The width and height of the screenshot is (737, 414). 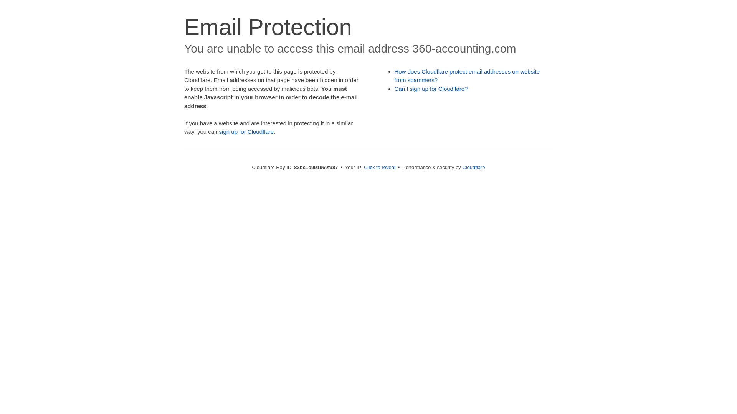 I want to click on Cloudflare, so click(x=474, y=167).